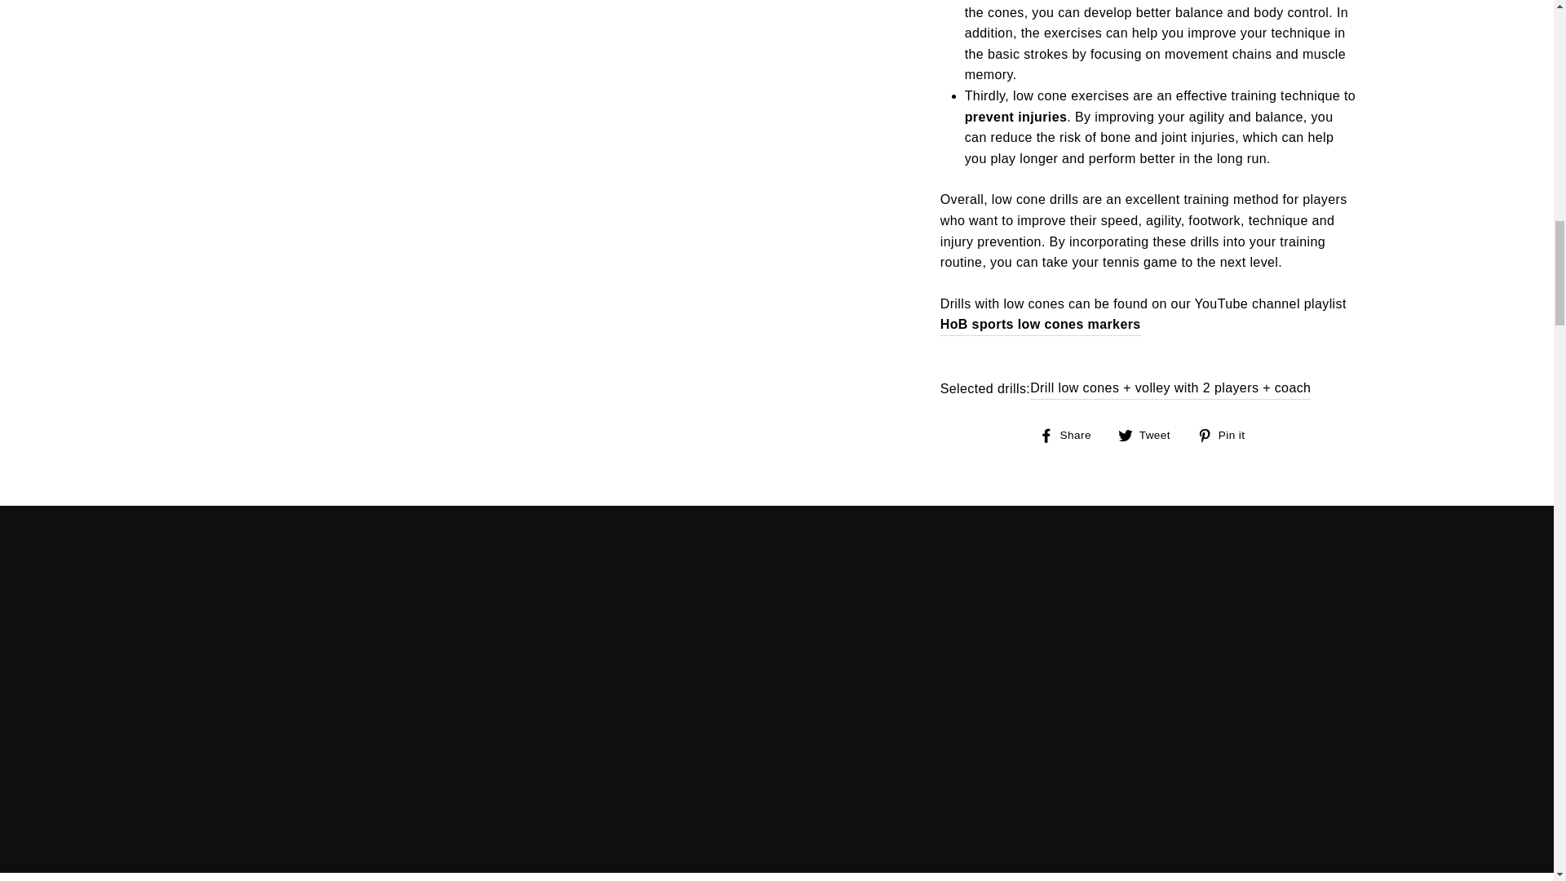 Image resolution: width=1566 pixels, height=881 pixels. What do you see at coordinates (1072, 434) in the screenshot?
I see `Share on Facebook` at bounding box center [1072, 434].